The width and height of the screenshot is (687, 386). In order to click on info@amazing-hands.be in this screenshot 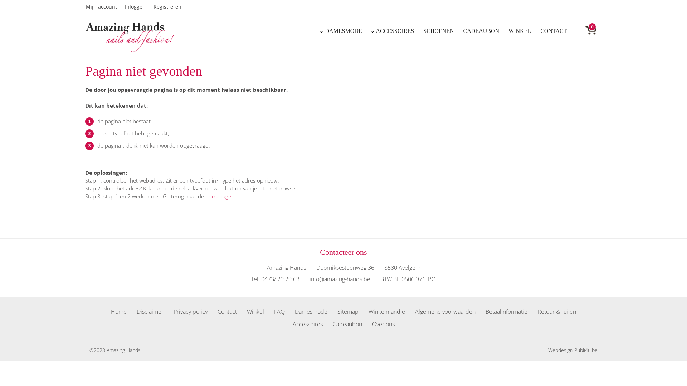, I will do `click(340, 279)`.